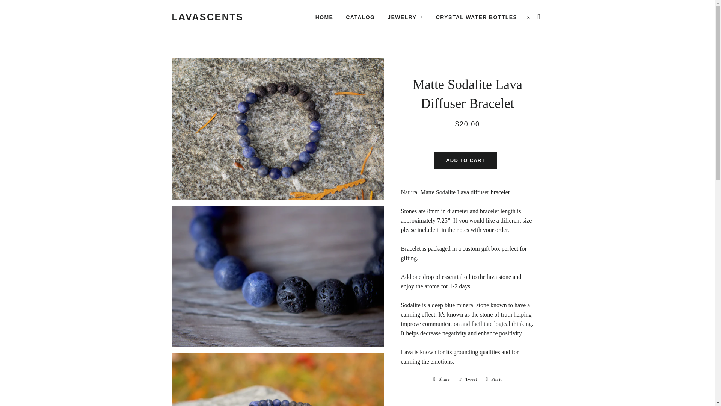  Describe the element at coordinates (539, 17) in the screenshot. I see `Share on Facebook` at that location.